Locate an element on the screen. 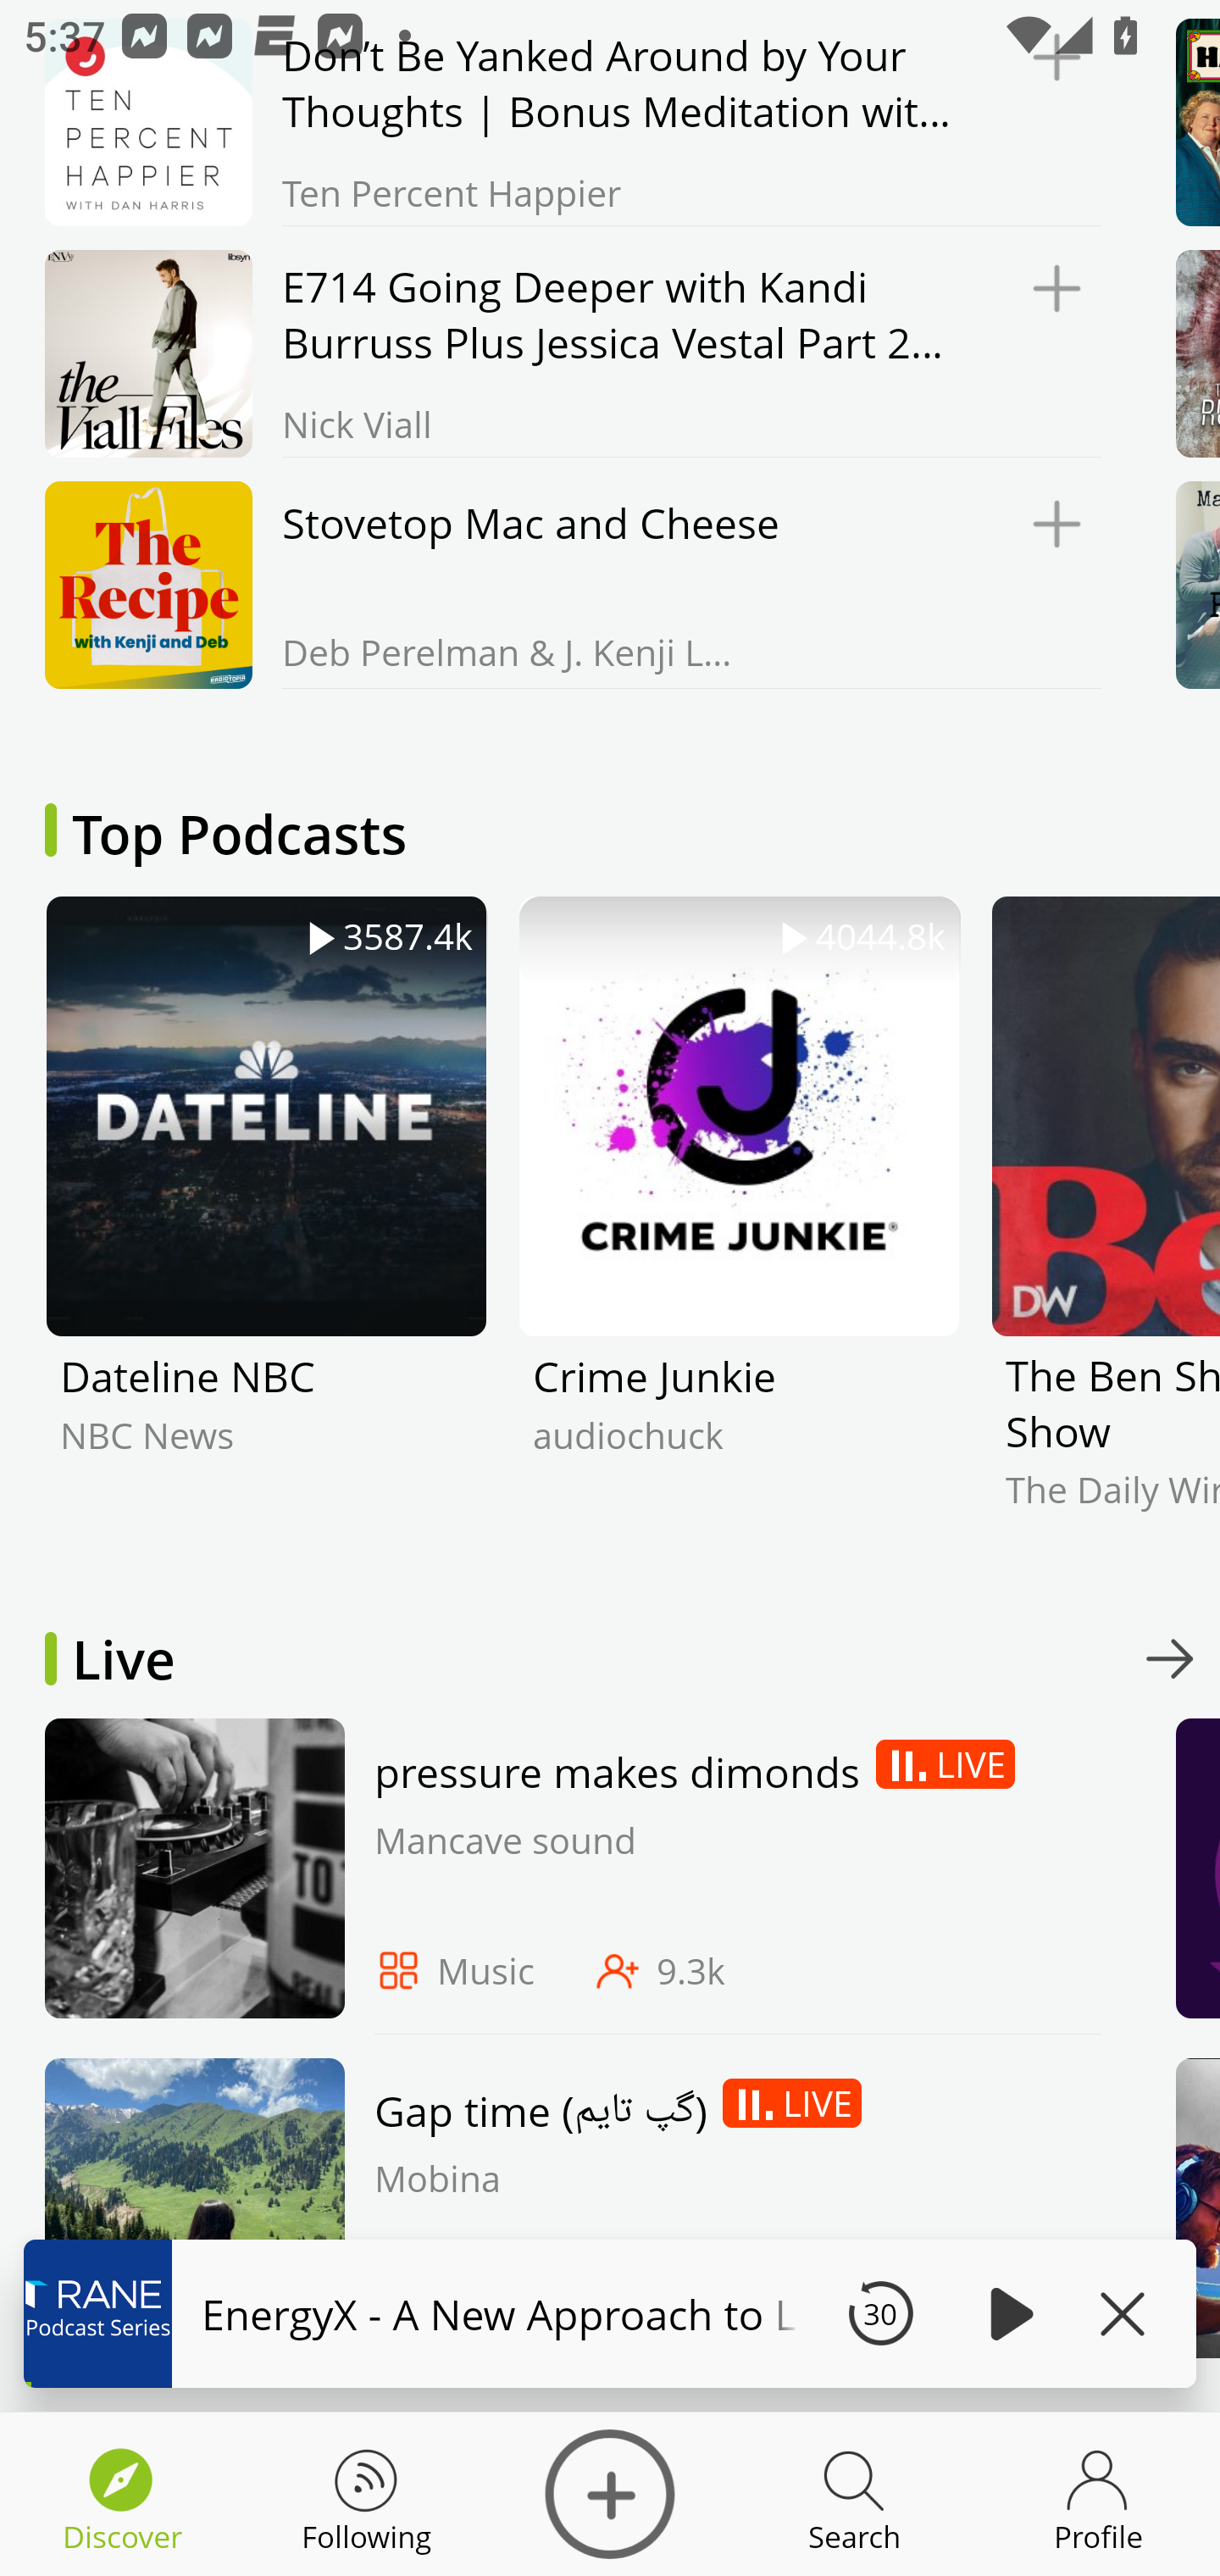 Image resolution: width=1220 pixels, height=2576 pixels. Discover Profile is located at coordinates (1098, 2495).